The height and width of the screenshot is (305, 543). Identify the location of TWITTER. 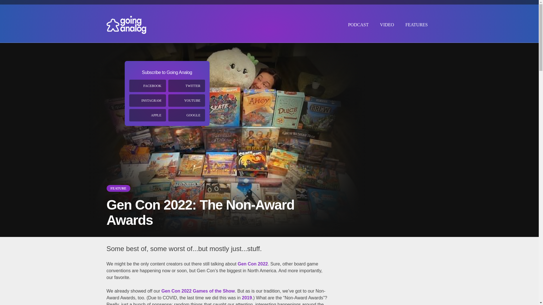
(186, 86).